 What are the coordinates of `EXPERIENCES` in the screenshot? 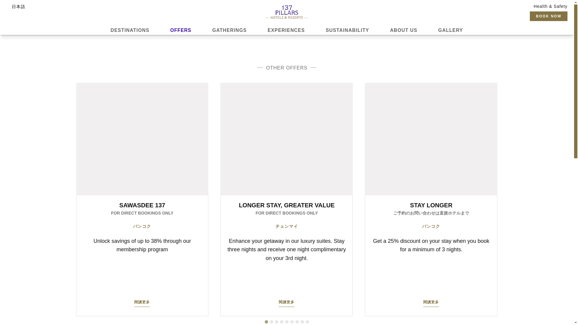 It's located at (286, 30).